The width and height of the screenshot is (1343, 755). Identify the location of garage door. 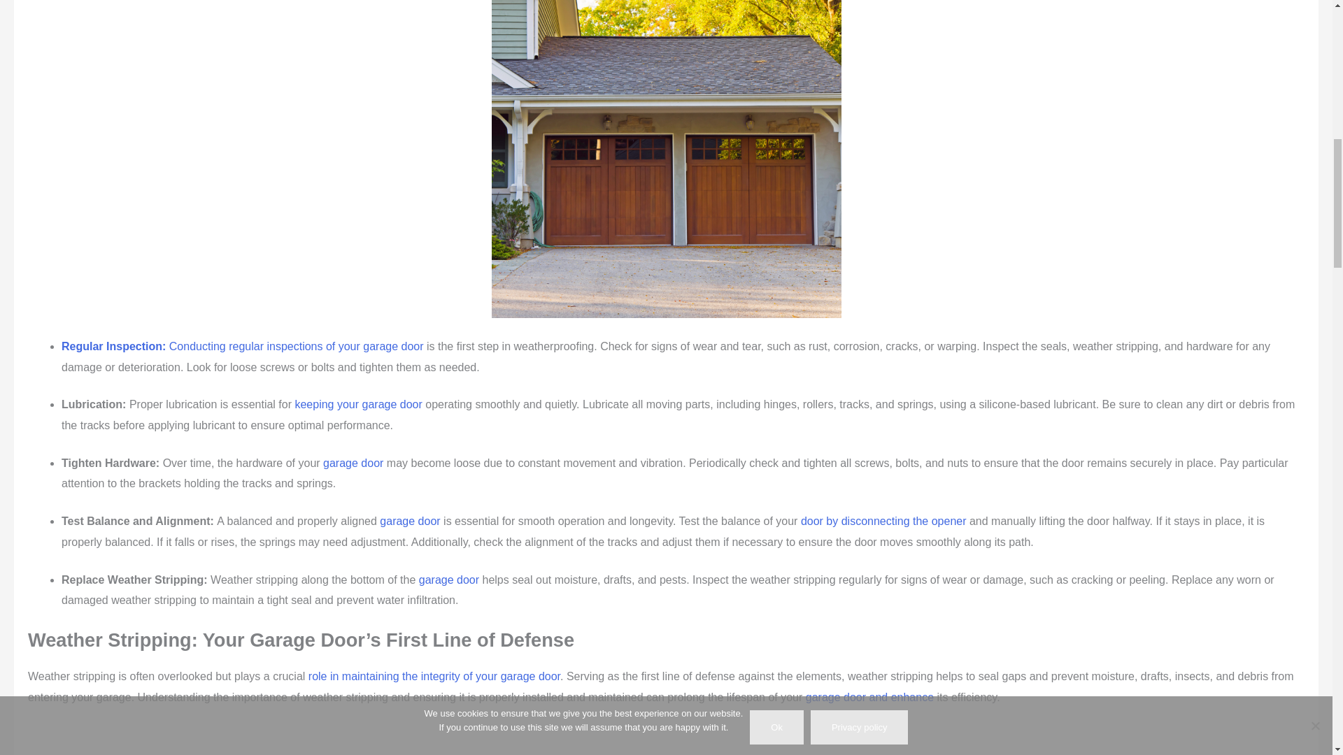
(353, 463).